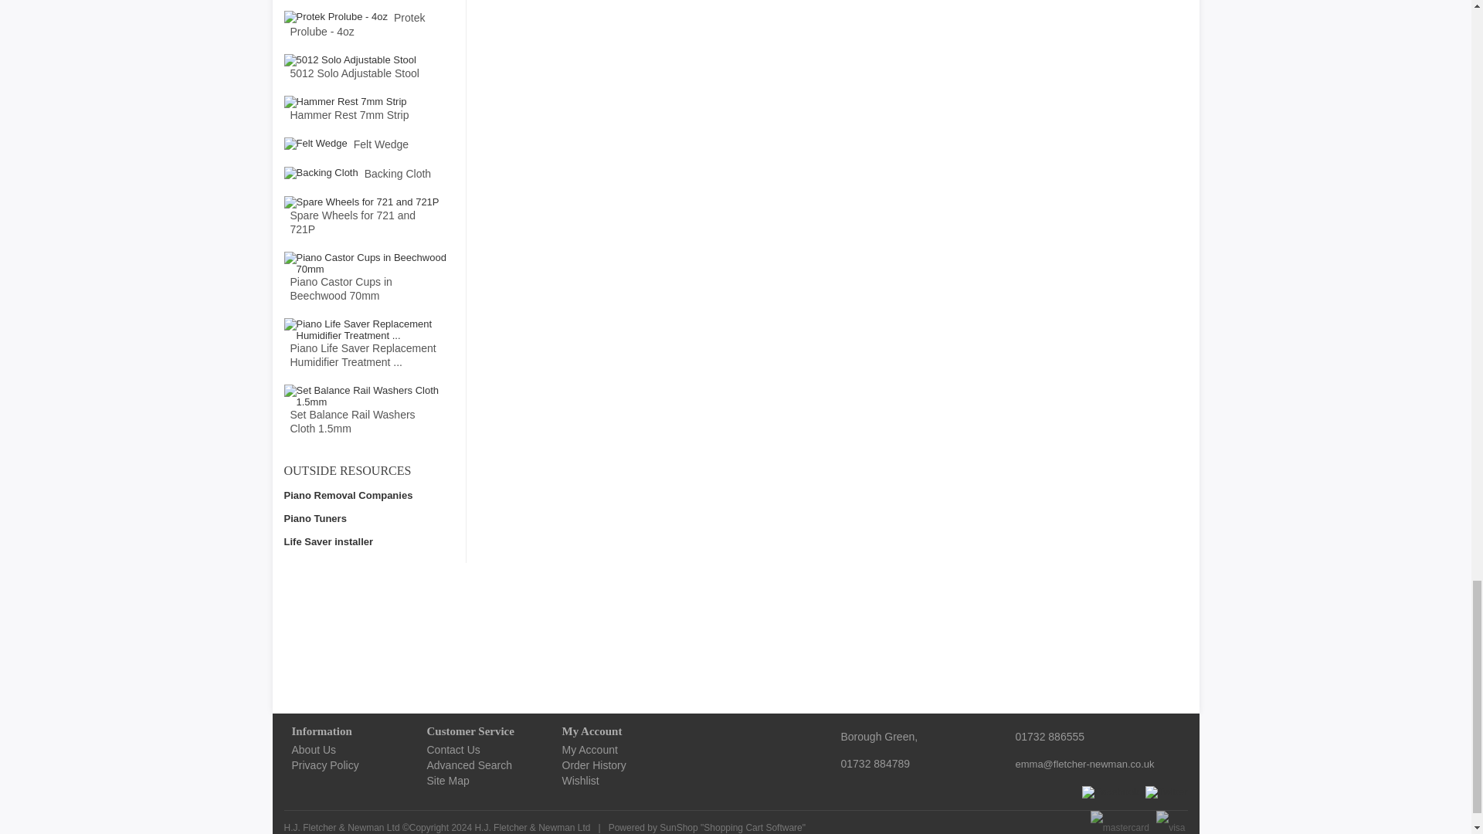 The width and height of the screenshot is (1483, 834). What do you see at coordinates (1166, 792) in the screenshot?
I see `Twitter` at bounding box center [1166, 792].